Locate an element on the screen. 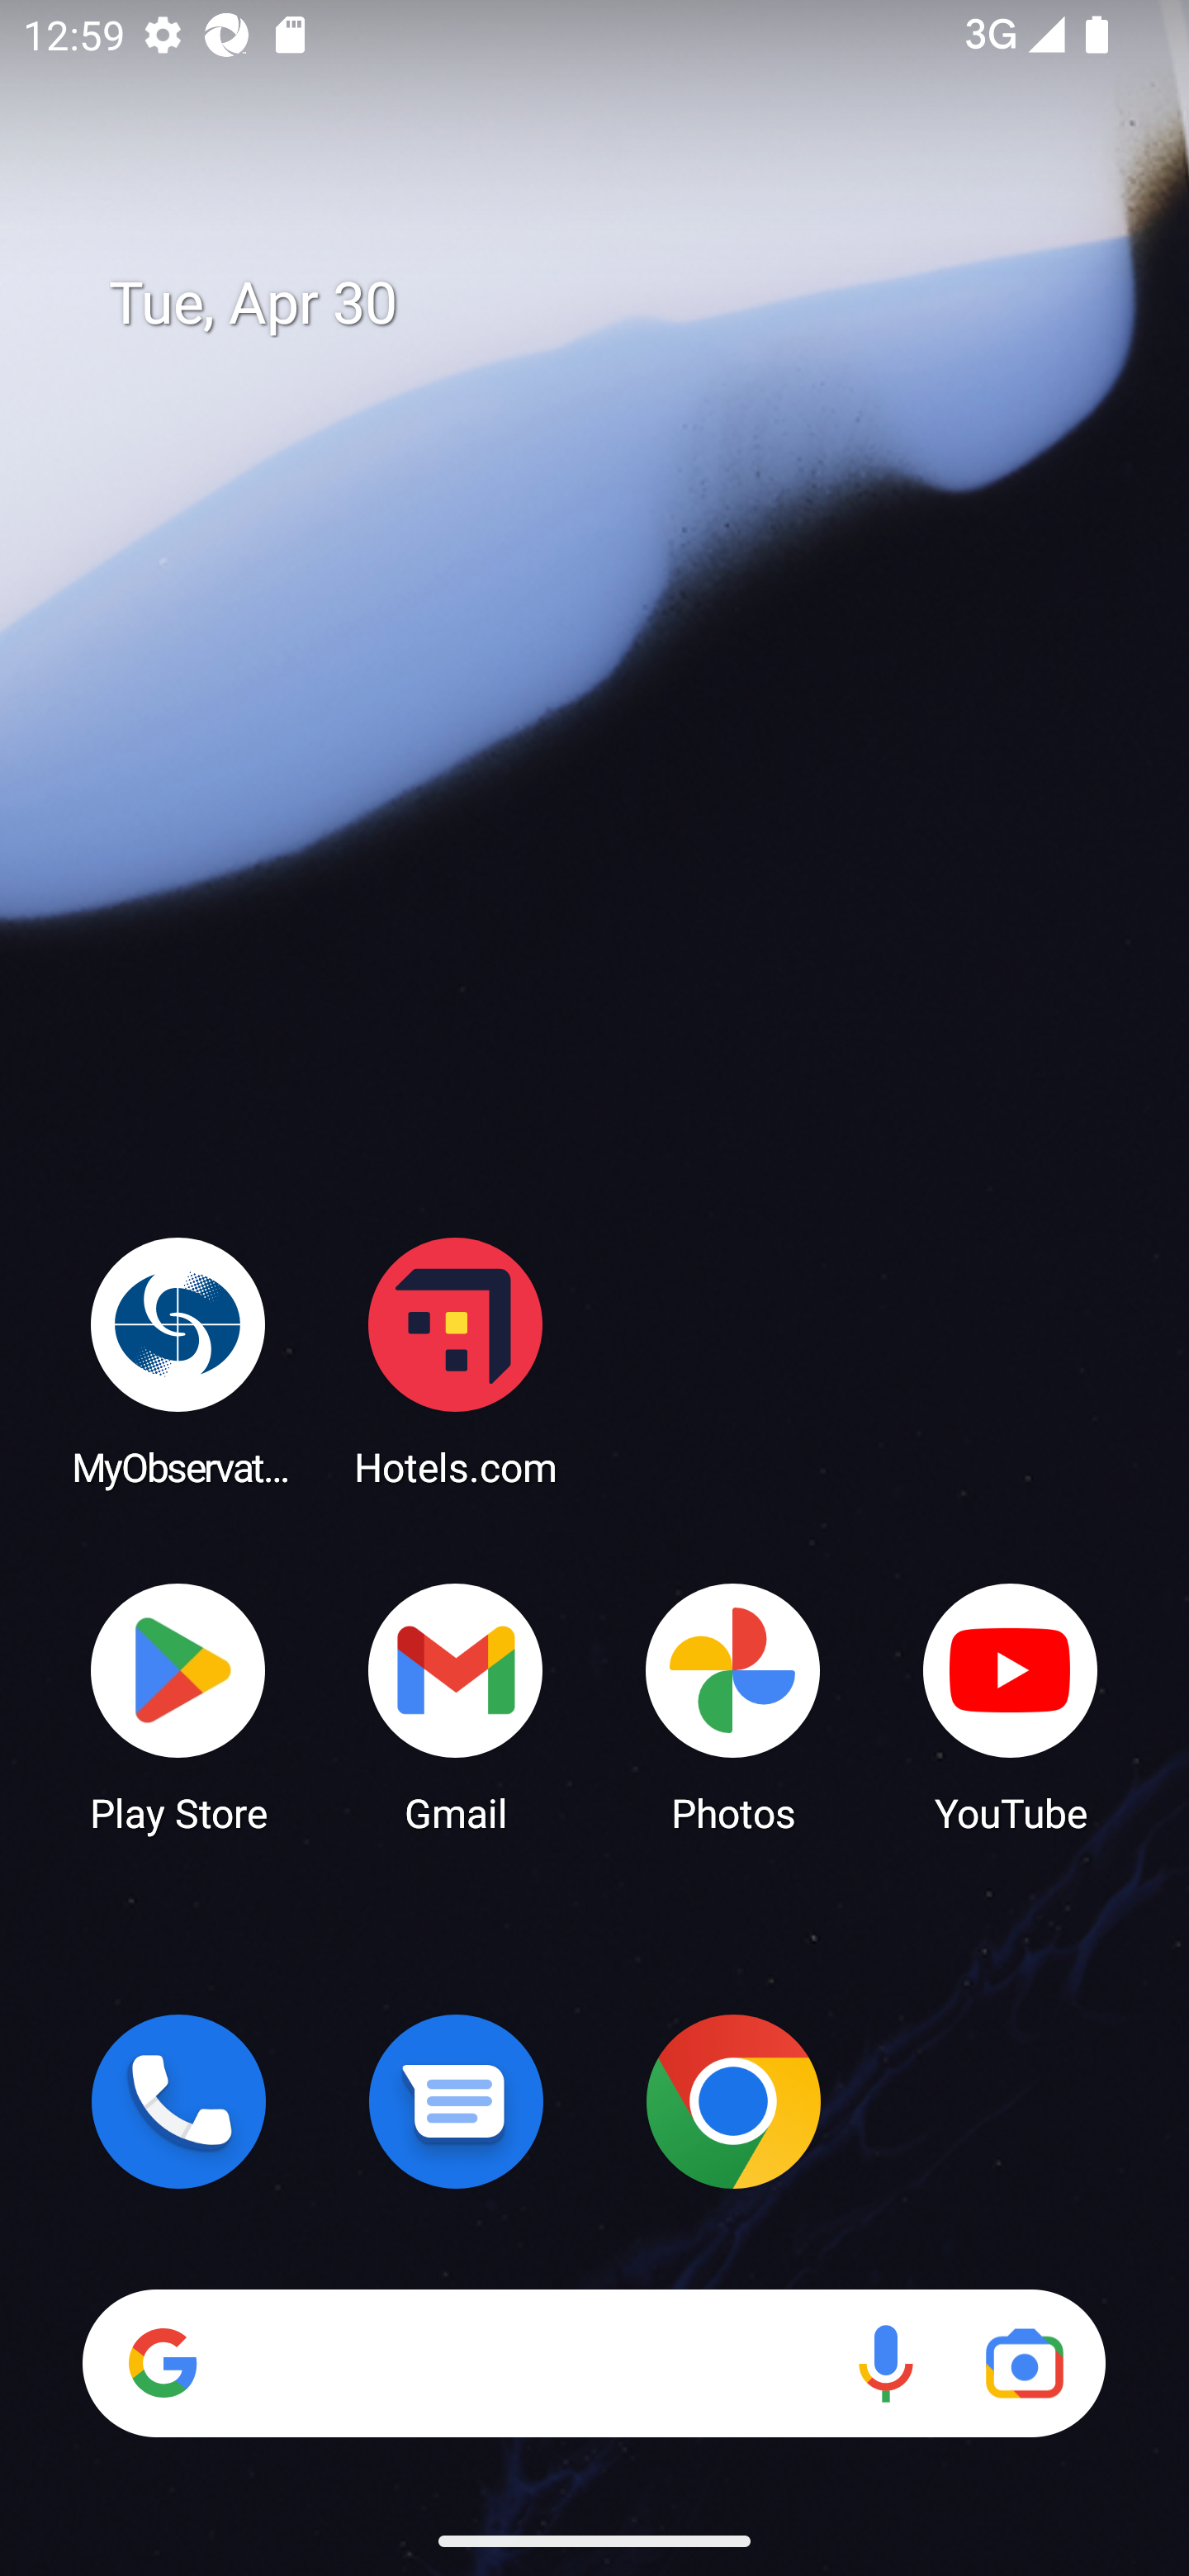 This screenshot has width=1189, height=2576. Google Lens is located at coordinates (1024, 2363).